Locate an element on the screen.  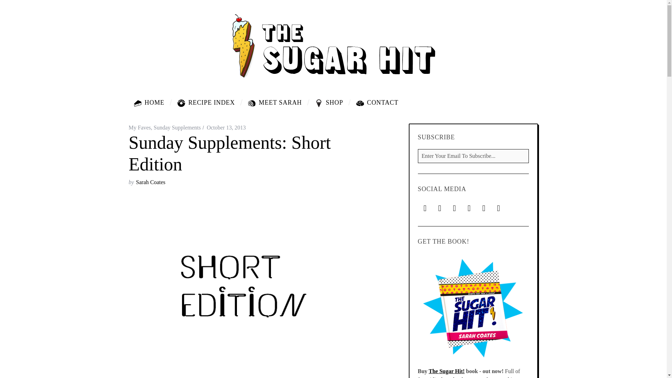
CONTACT is located at coordinates (374, 102).